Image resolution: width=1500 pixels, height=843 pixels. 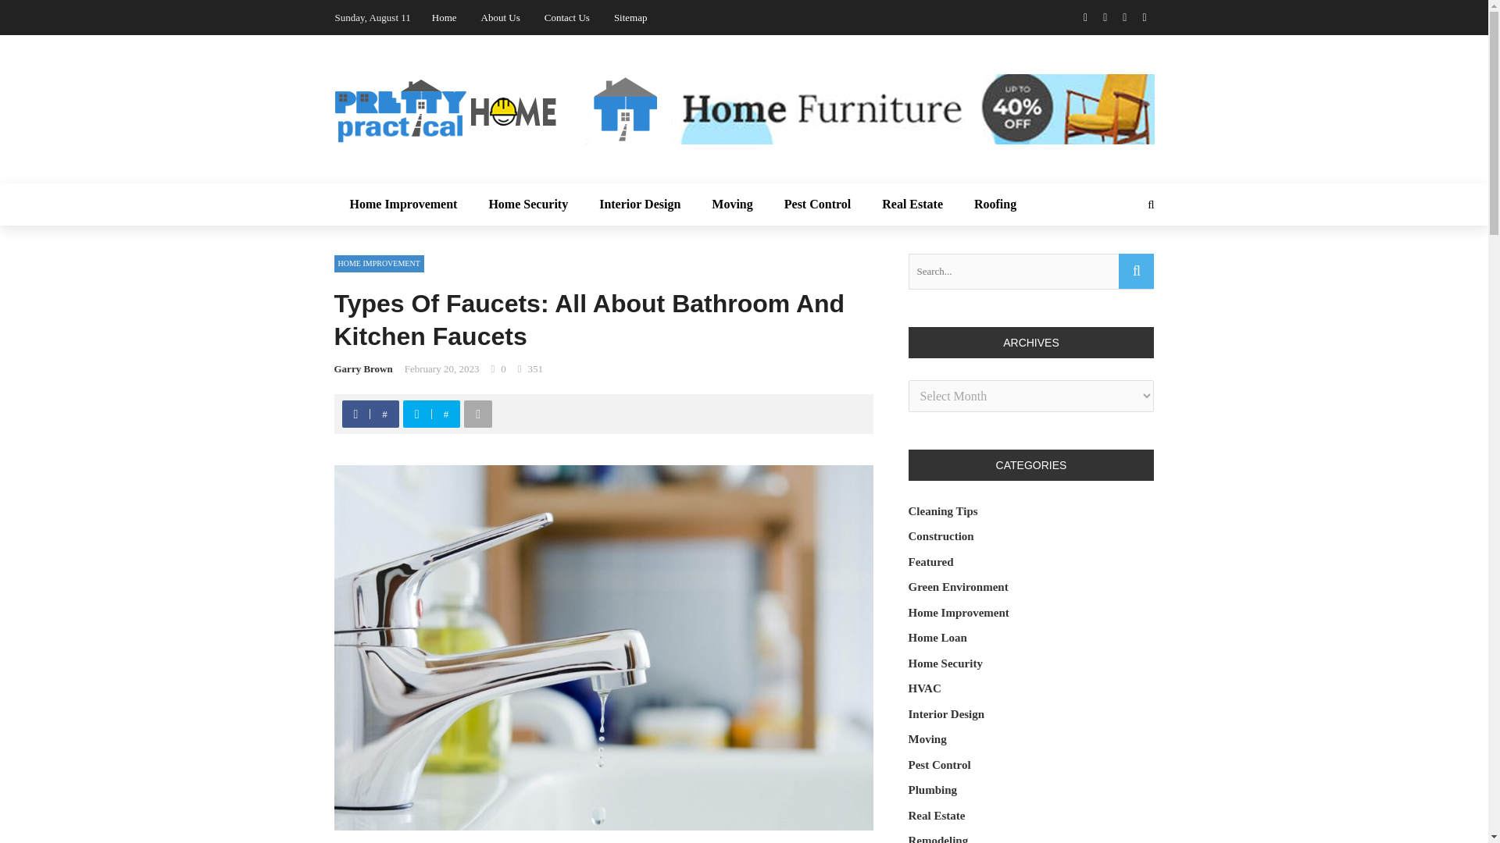 I want to click on Real Estate, so click(x=912, y=205).